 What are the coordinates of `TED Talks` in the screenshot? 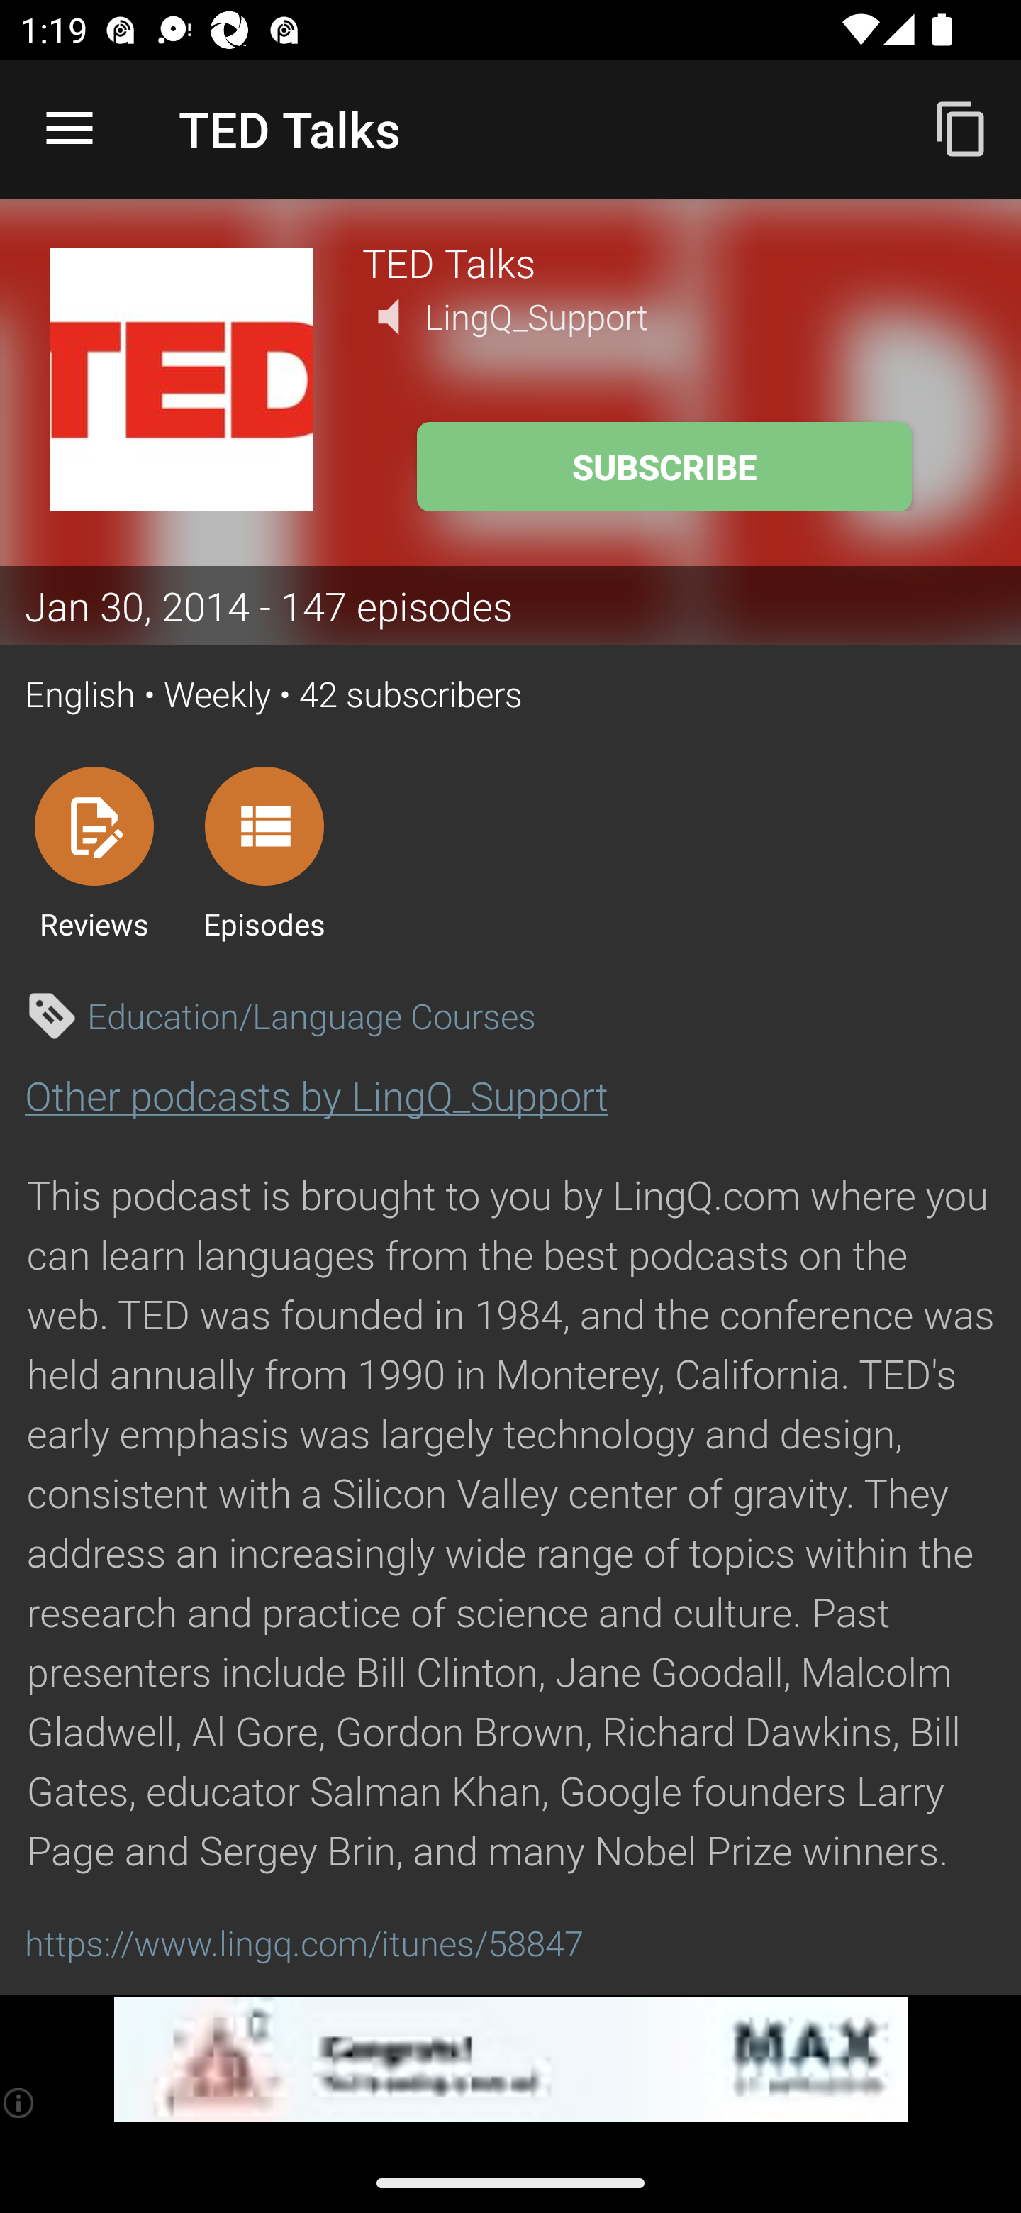 It's located at (666, 262).